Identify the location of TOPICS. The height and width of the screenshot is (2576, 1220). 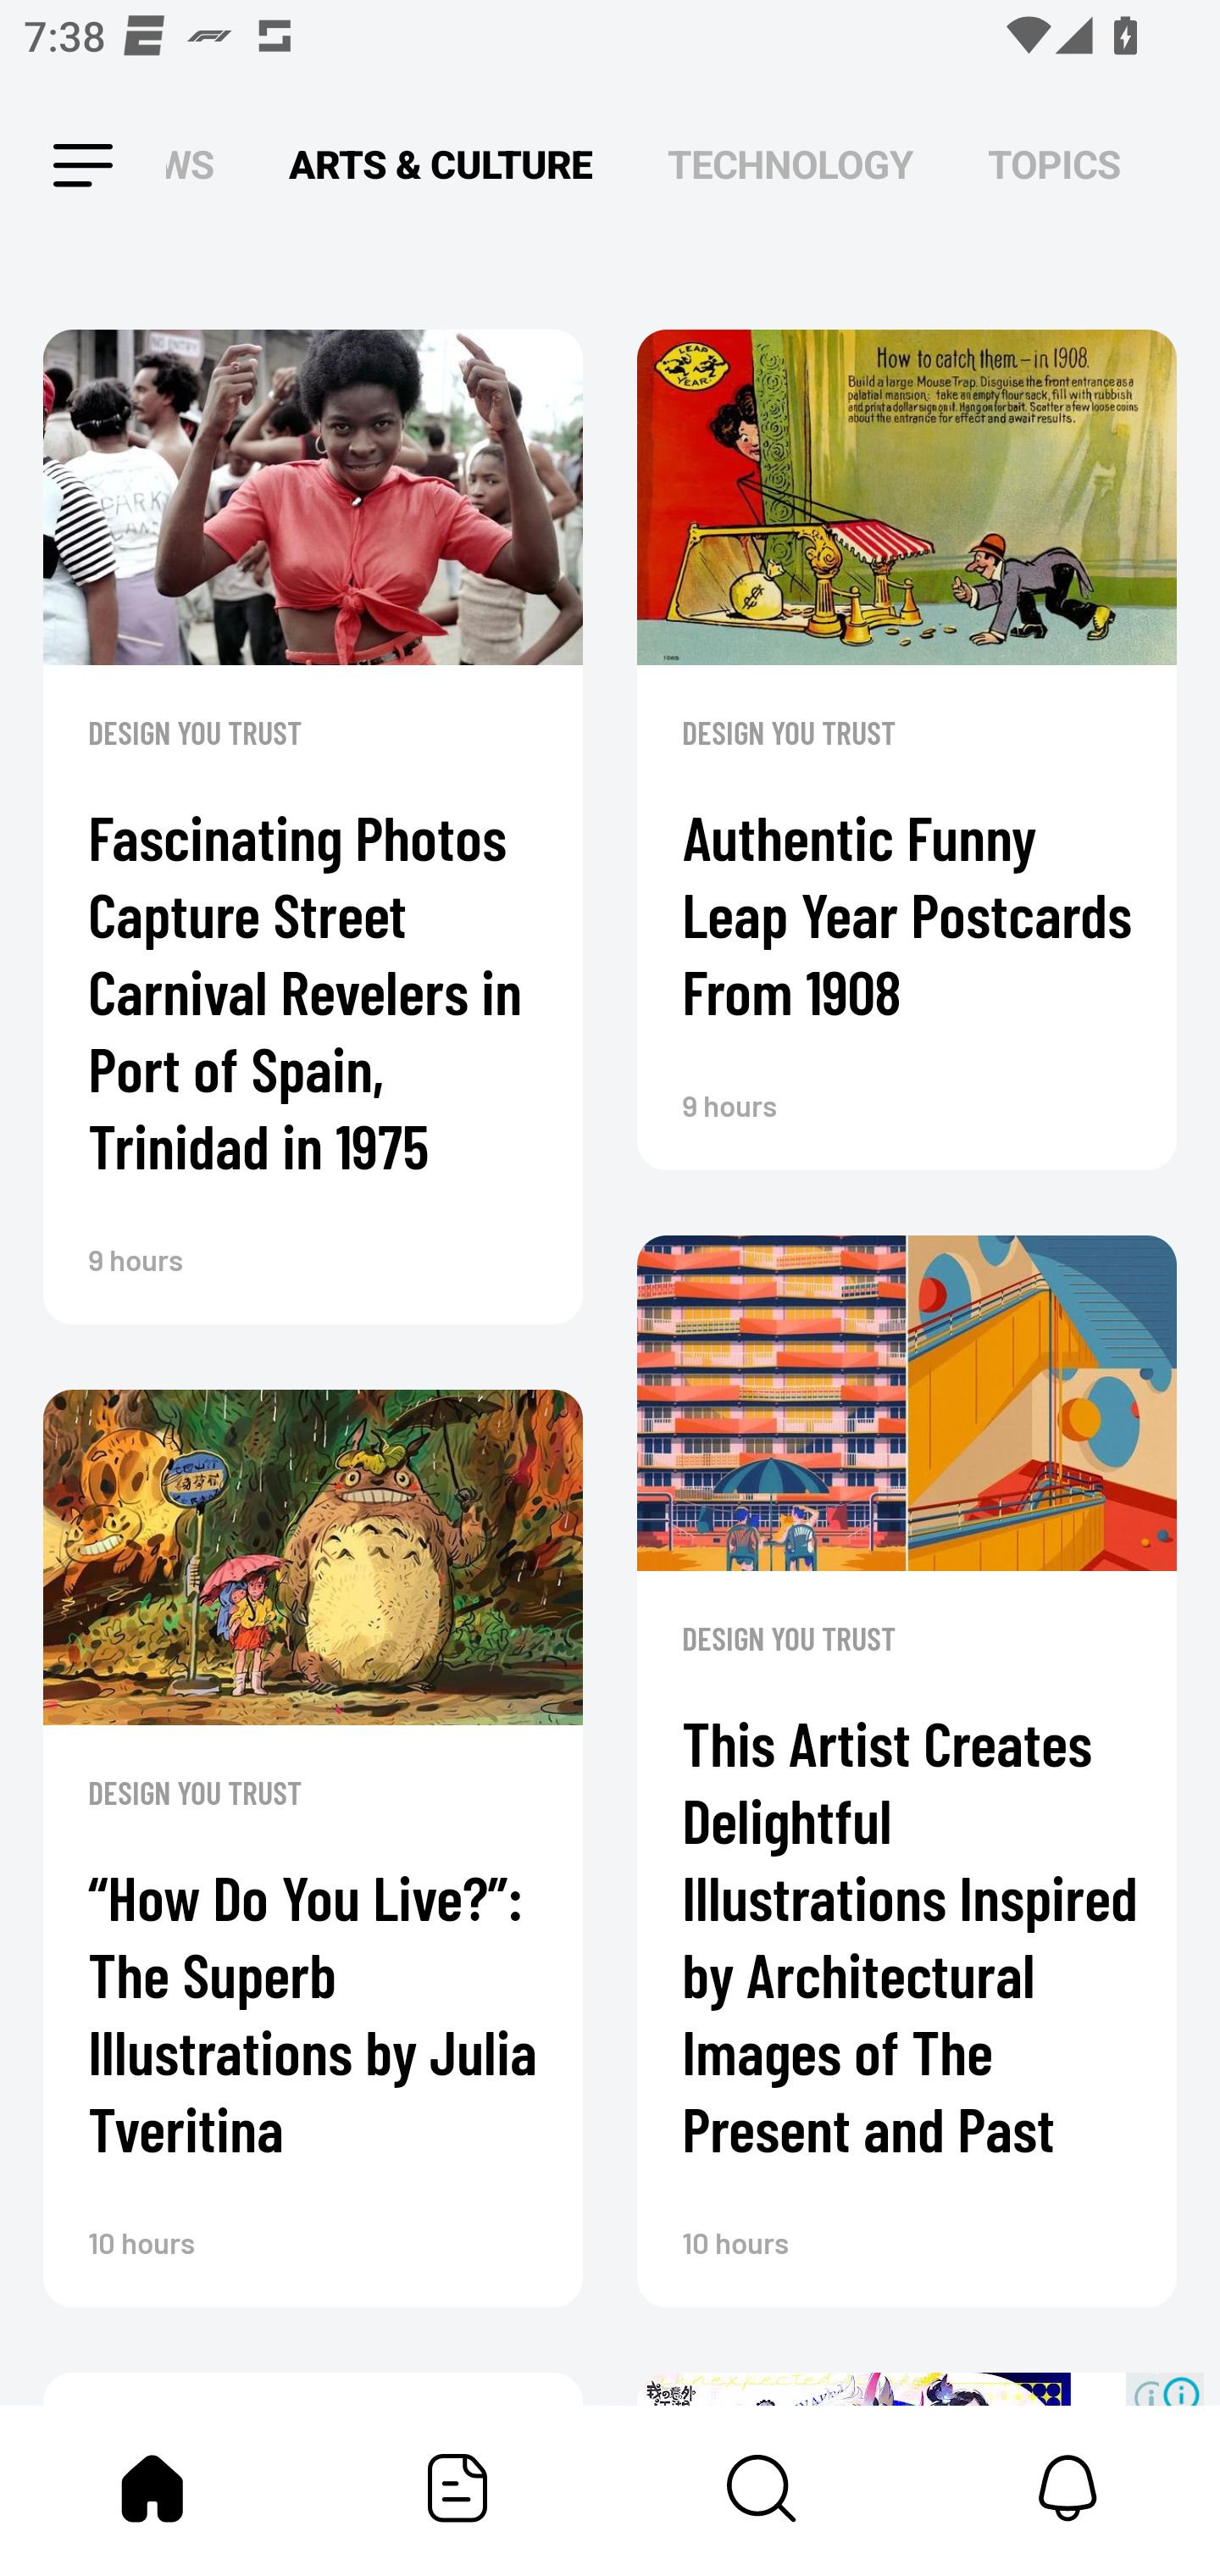
(1054, 166).